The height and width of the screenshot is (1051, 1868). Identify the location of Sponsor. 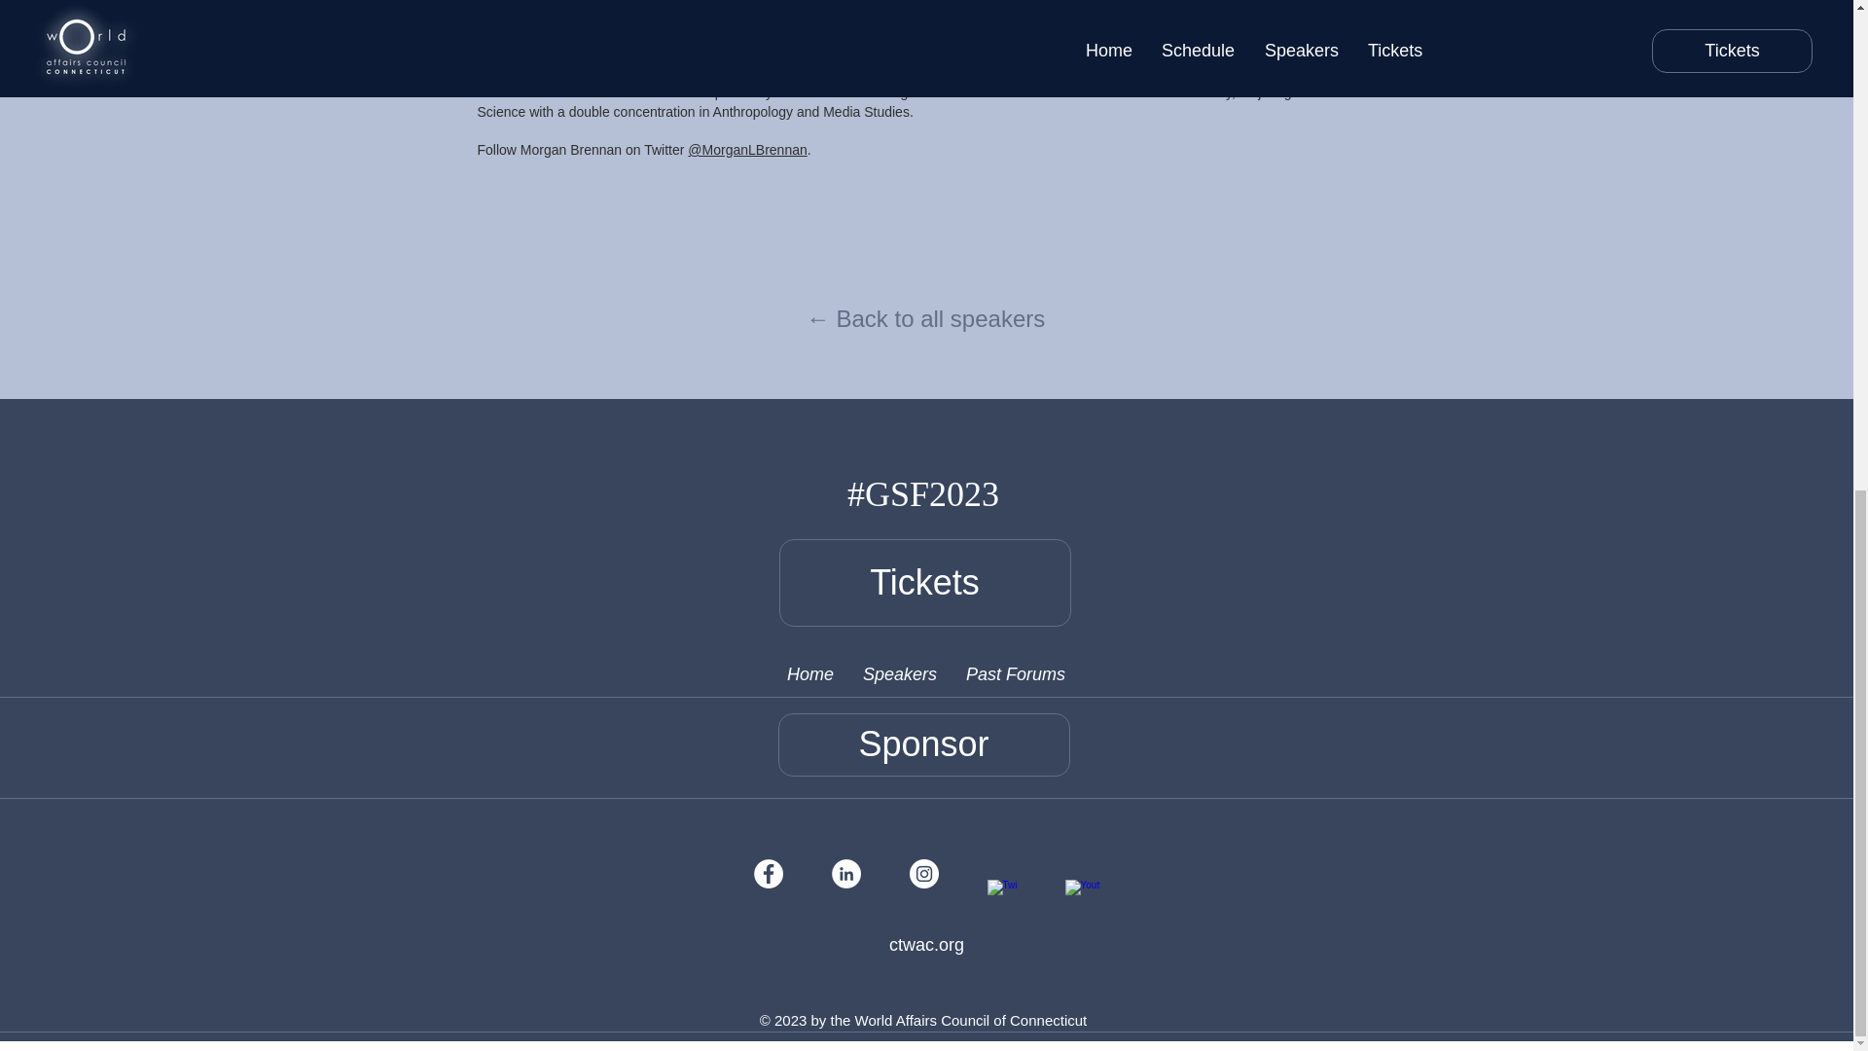
(924, 745).